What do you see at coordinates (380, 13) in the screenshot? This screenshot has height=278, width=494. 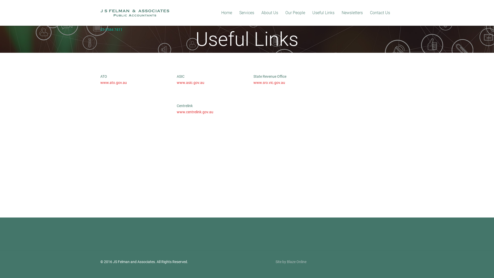 I see `Contact Us` at bounding box center [380, 13].